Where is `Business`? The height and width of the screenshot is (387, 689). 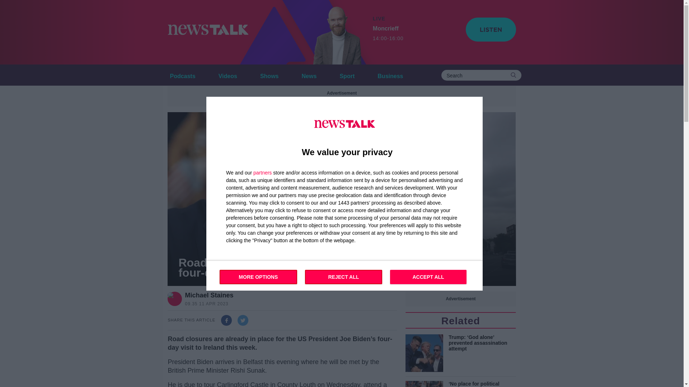 Business is located at coordinates (390, 75).